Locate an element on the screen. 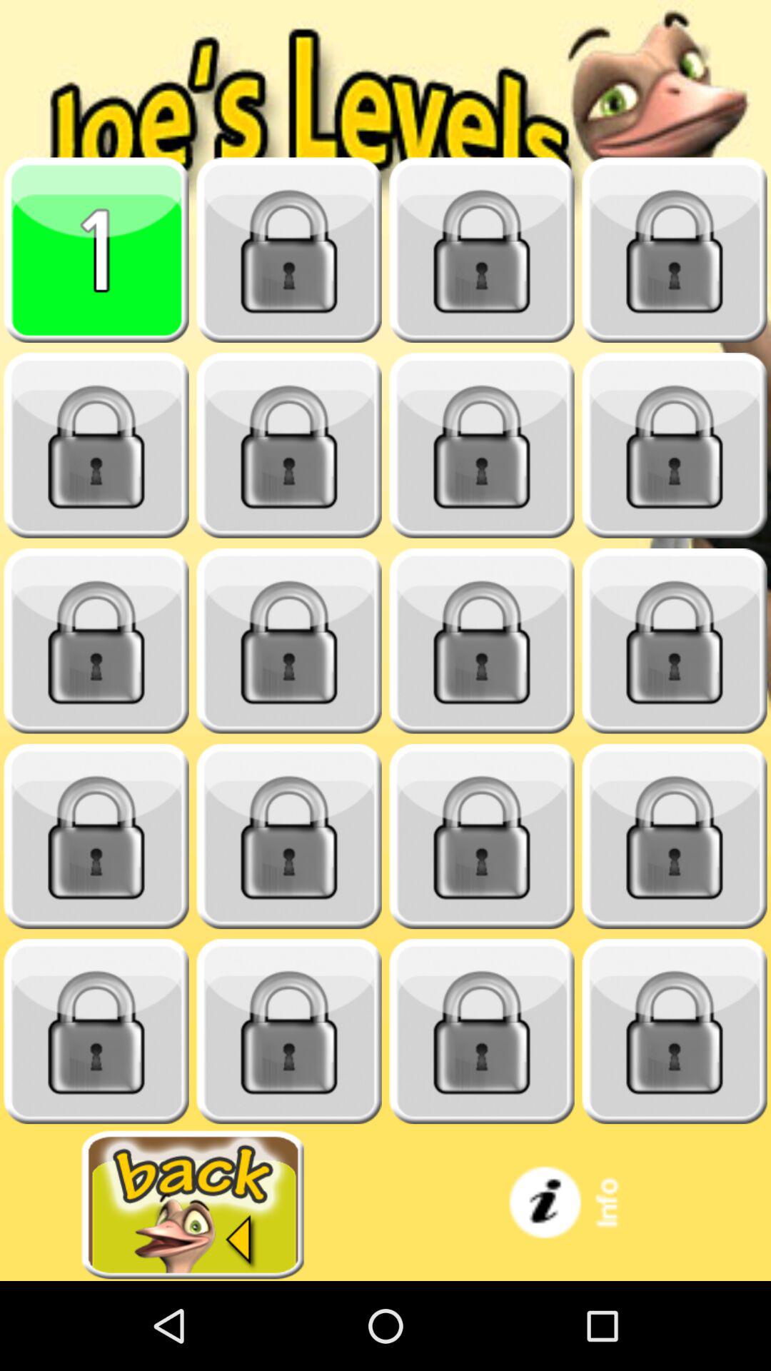  locked is located at coordinates (675, 1031).